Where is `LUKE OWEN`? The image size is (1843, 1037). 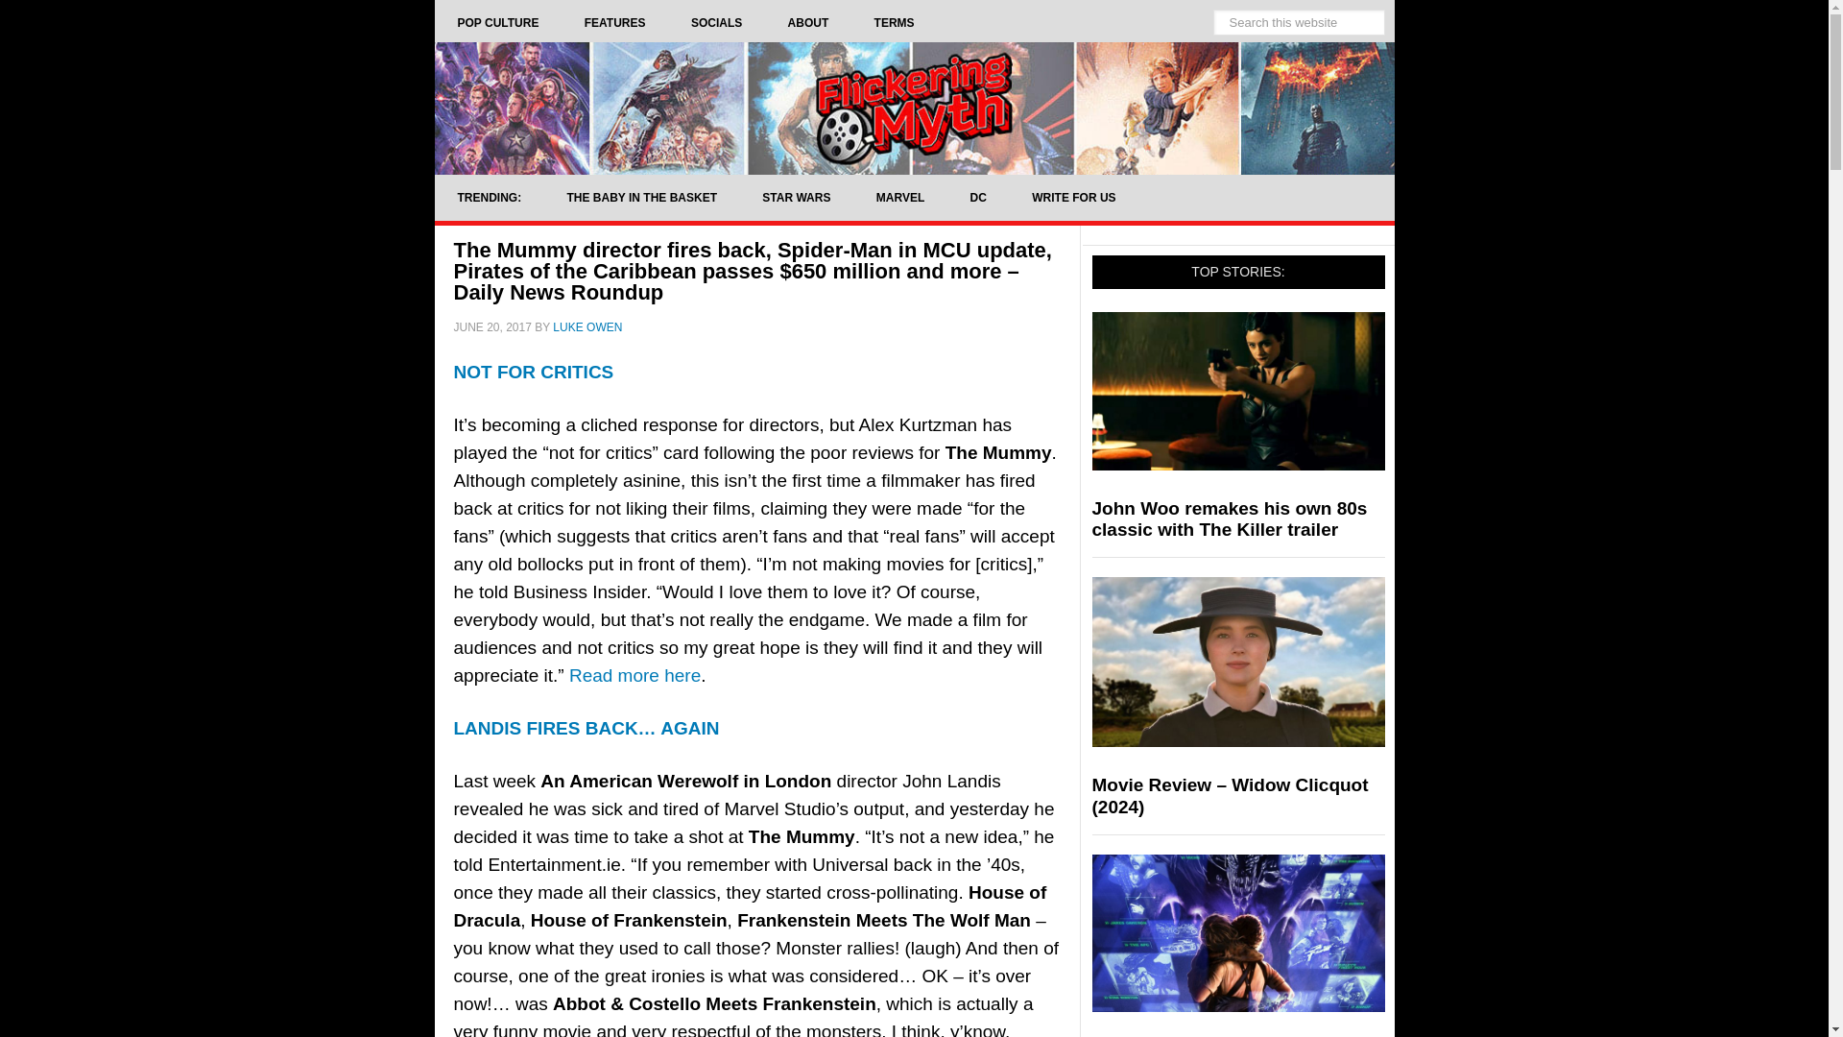 LUKE OWEN is located at coordinates (587, 326).